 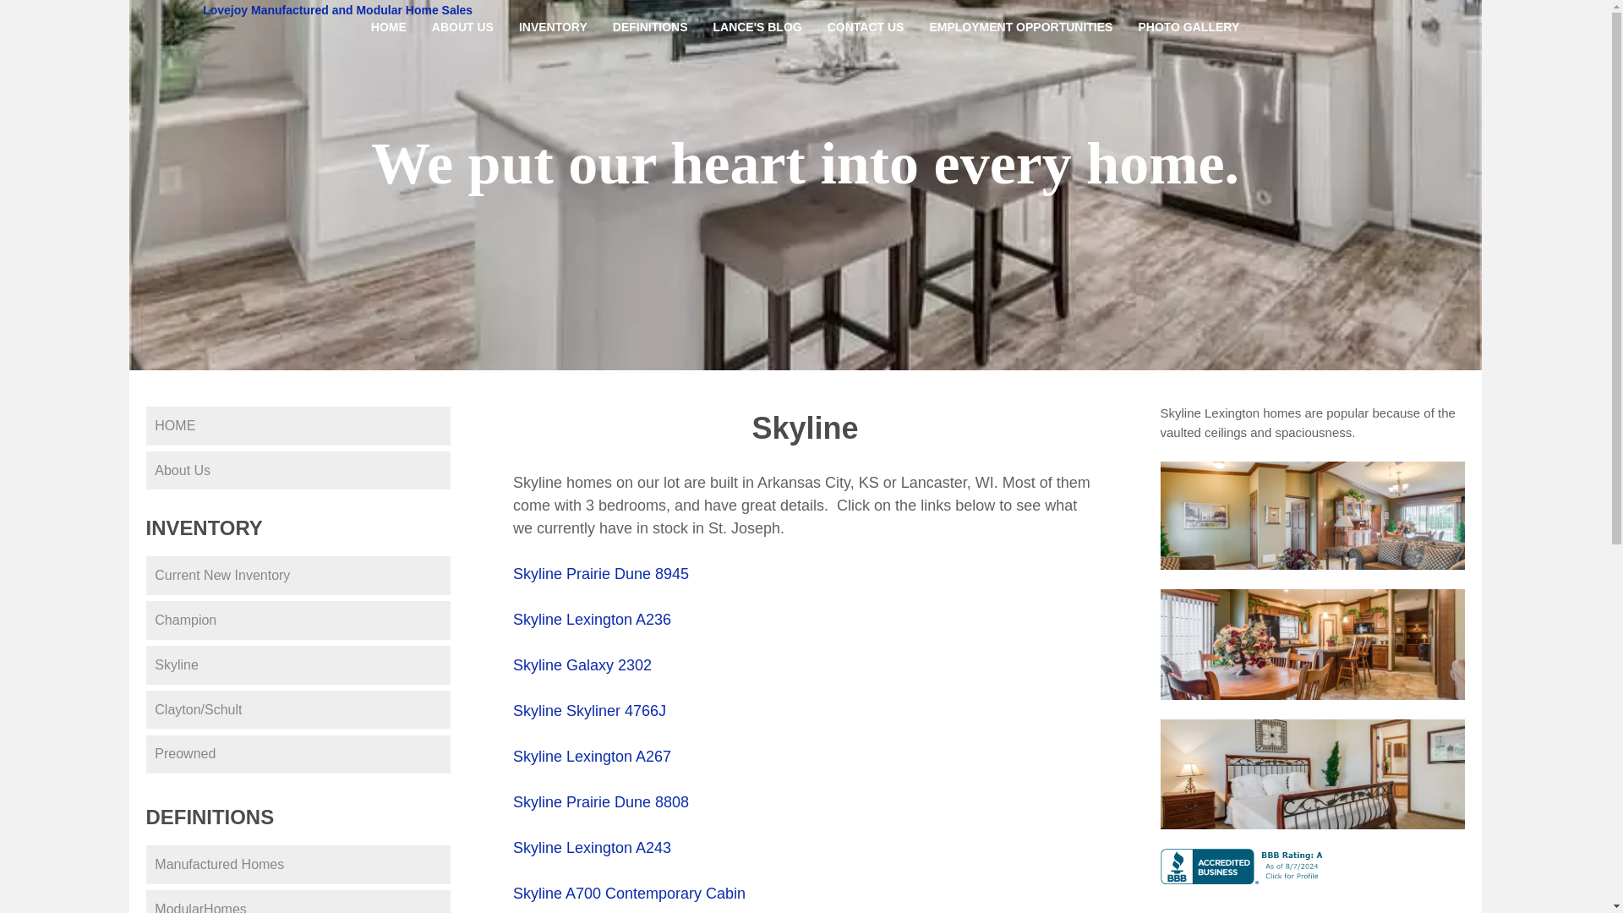 I want to click on Manufactured Homes, so click(x=298, y=865).